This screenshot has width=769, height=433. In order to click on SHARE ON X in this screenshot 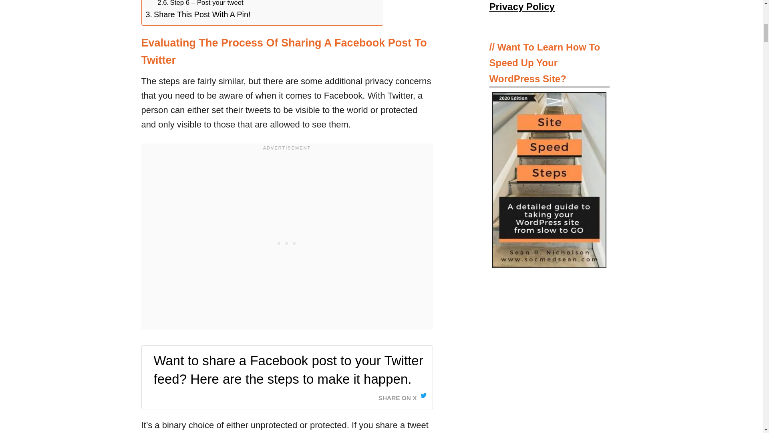, I will do `click(402, 395)`.